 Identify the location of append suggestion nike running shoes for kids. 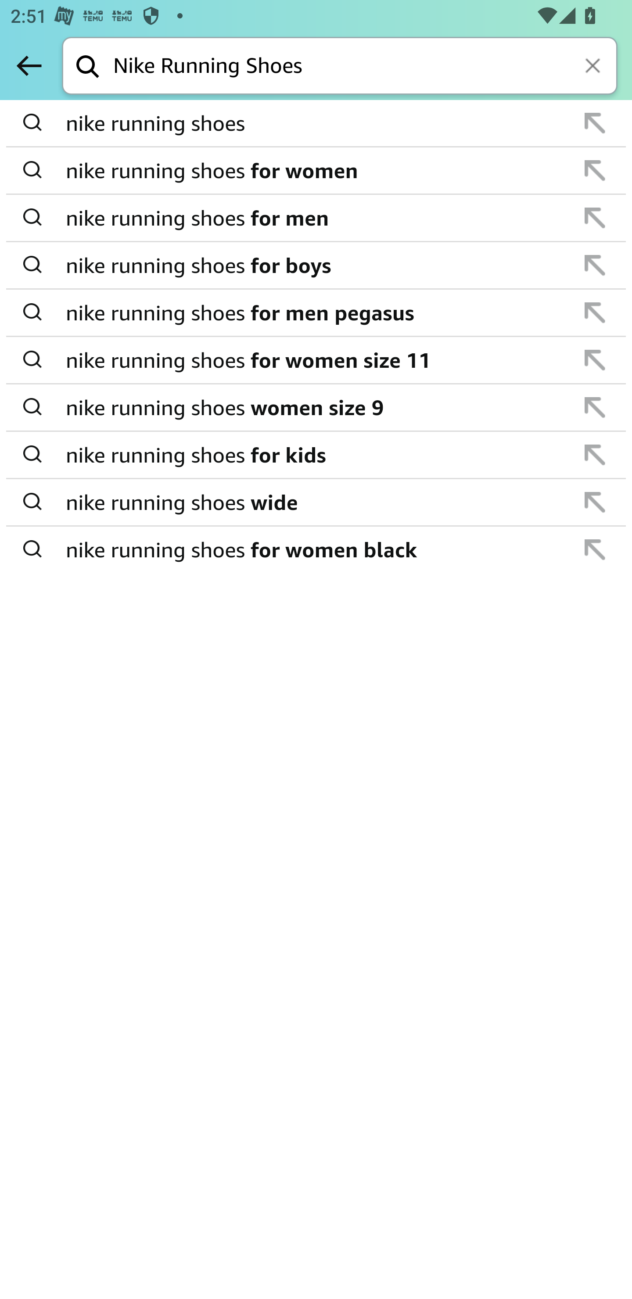
(316, 455).